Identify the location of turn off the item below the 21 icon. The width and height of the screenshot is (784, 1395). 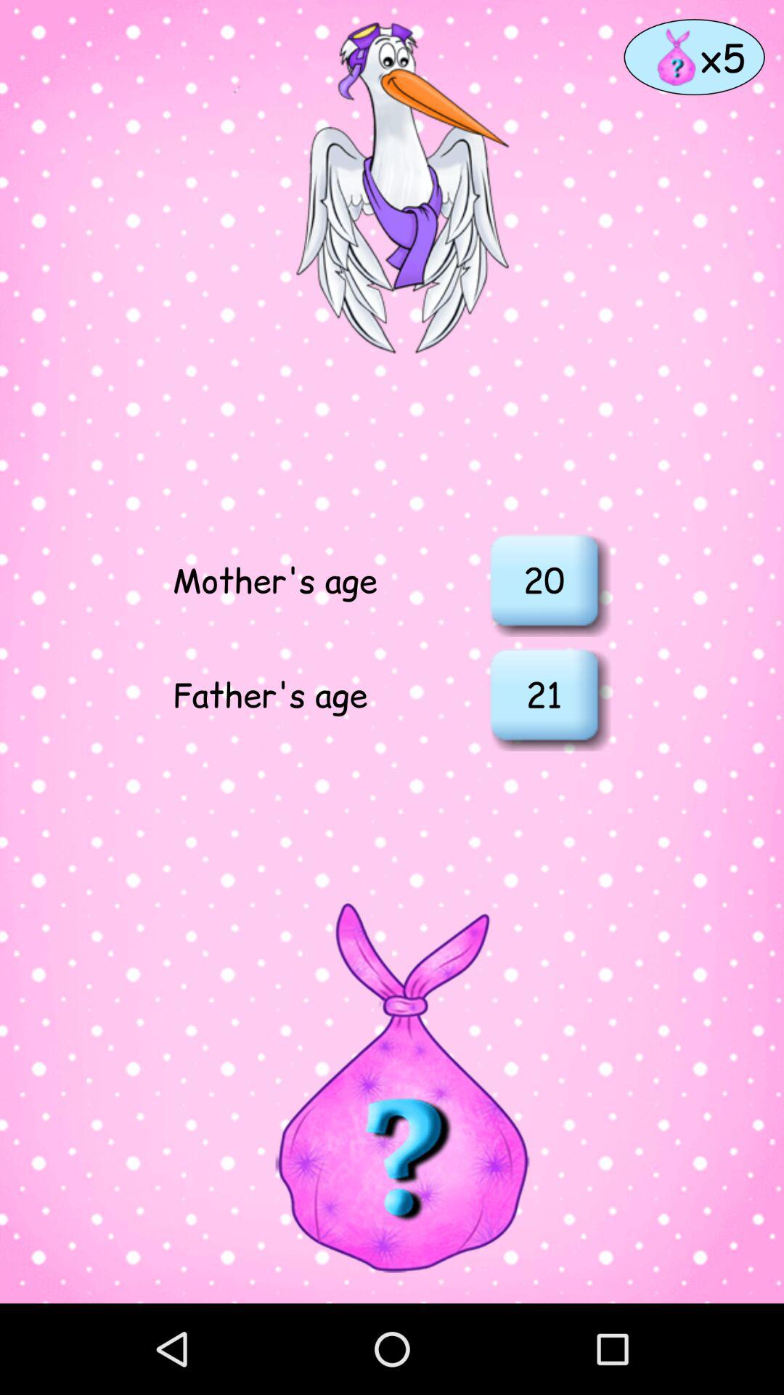
(391, 1086).